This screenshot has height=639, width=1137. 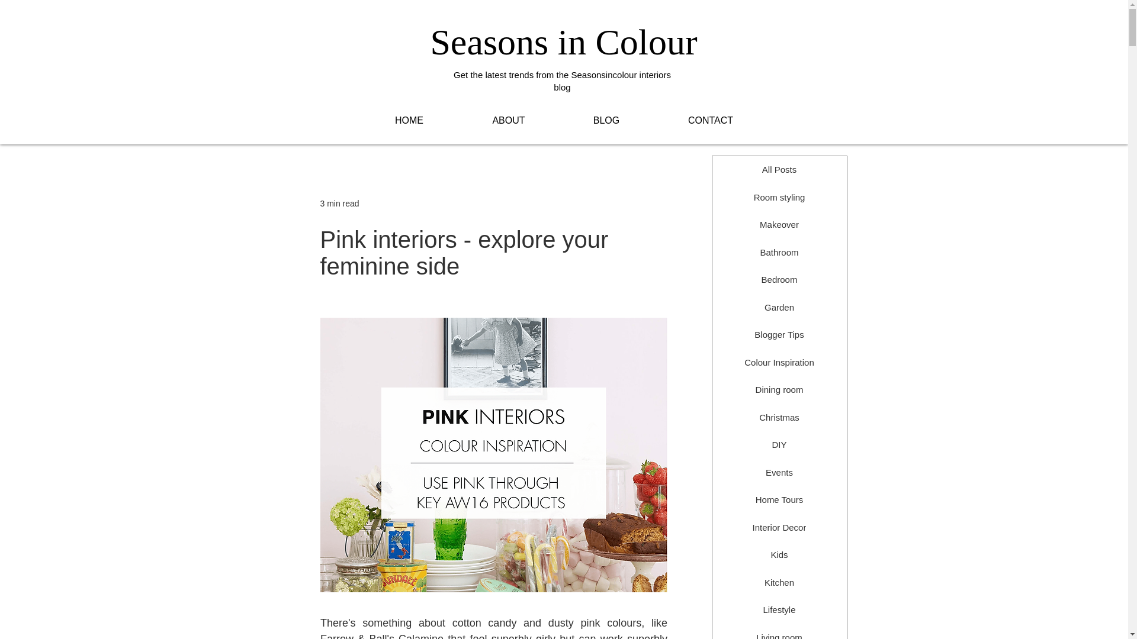 I want to click on Garden, so click(x=778, y=307).